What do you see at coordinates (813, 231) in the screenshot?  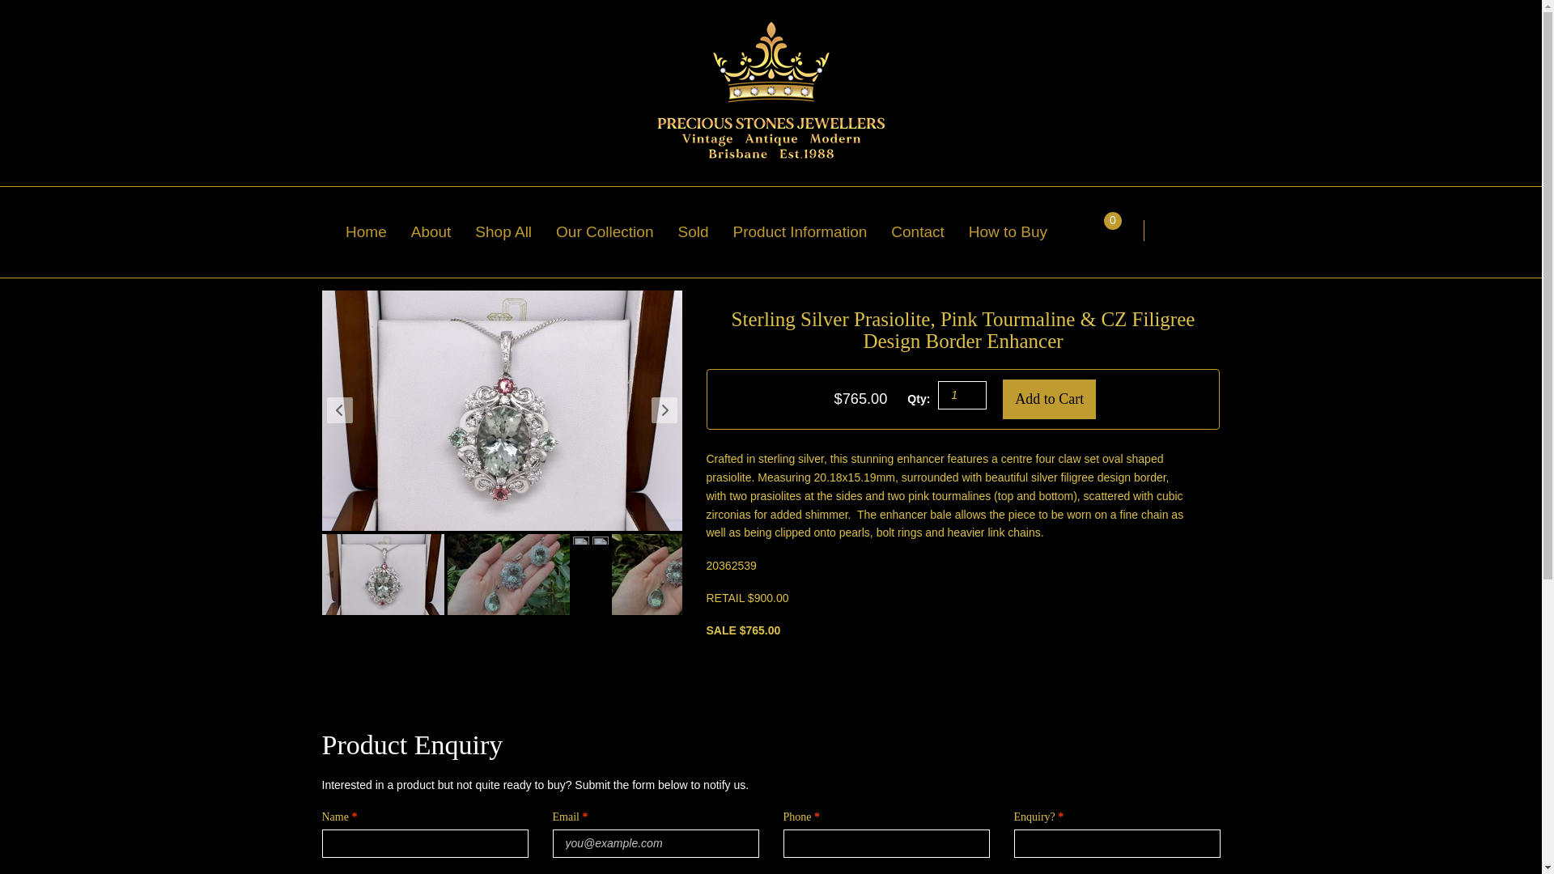 I see `Product Information` at bounding box center [813, 231].